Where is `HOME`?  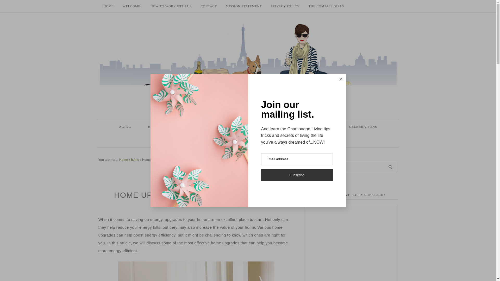 HOME is located at coordinates (108, 6).